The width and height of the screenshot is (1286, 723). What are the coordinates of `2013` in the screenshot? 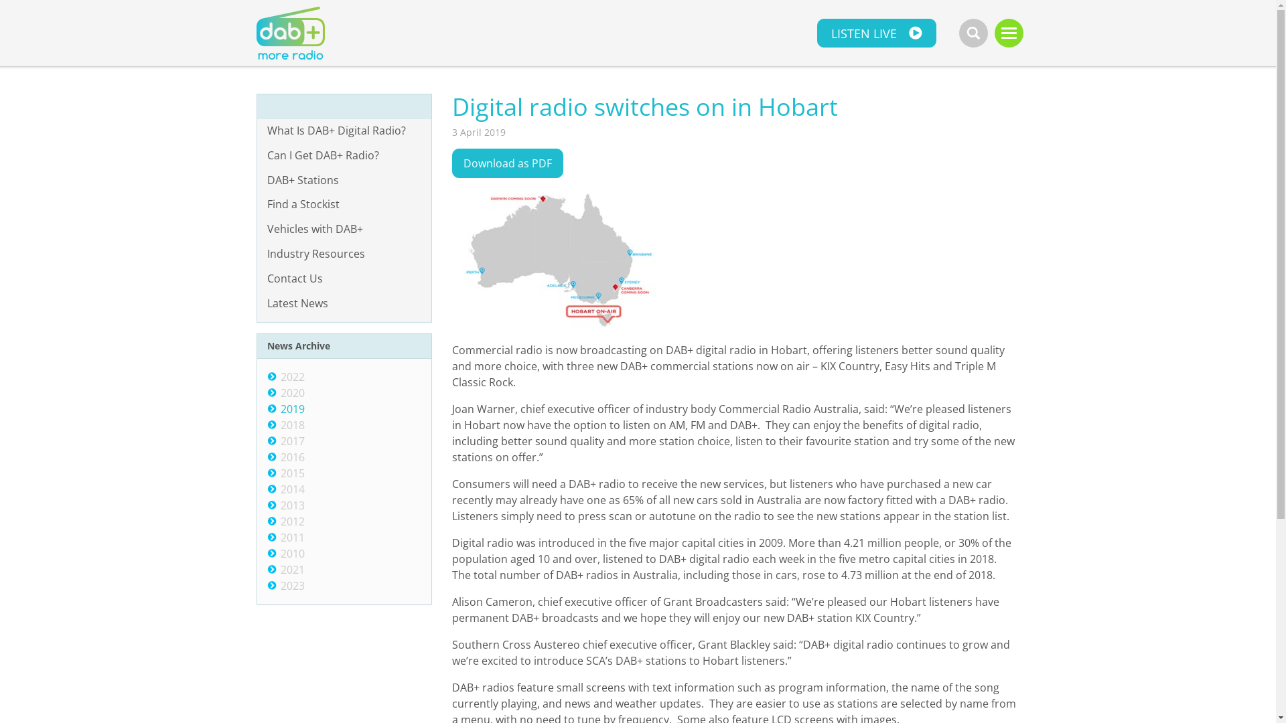 It's located at (292, 505).